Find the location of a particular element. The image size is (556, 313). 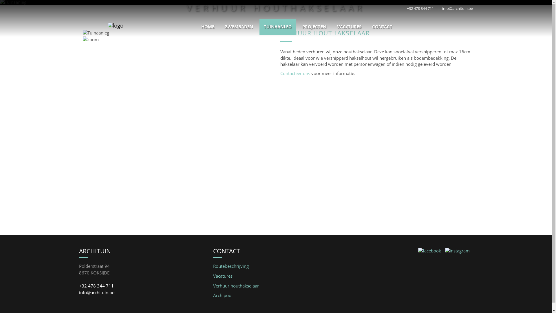

info@archituin.be is located at coordinates (457, 8).